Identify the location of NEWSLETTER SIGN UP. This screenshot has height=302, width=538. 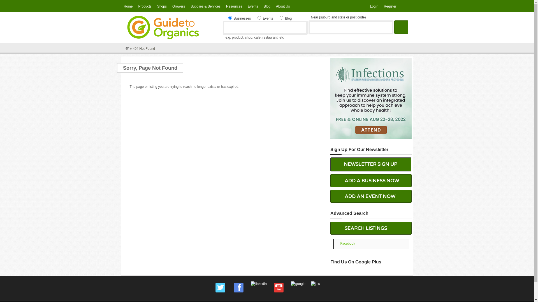
(370, 164).